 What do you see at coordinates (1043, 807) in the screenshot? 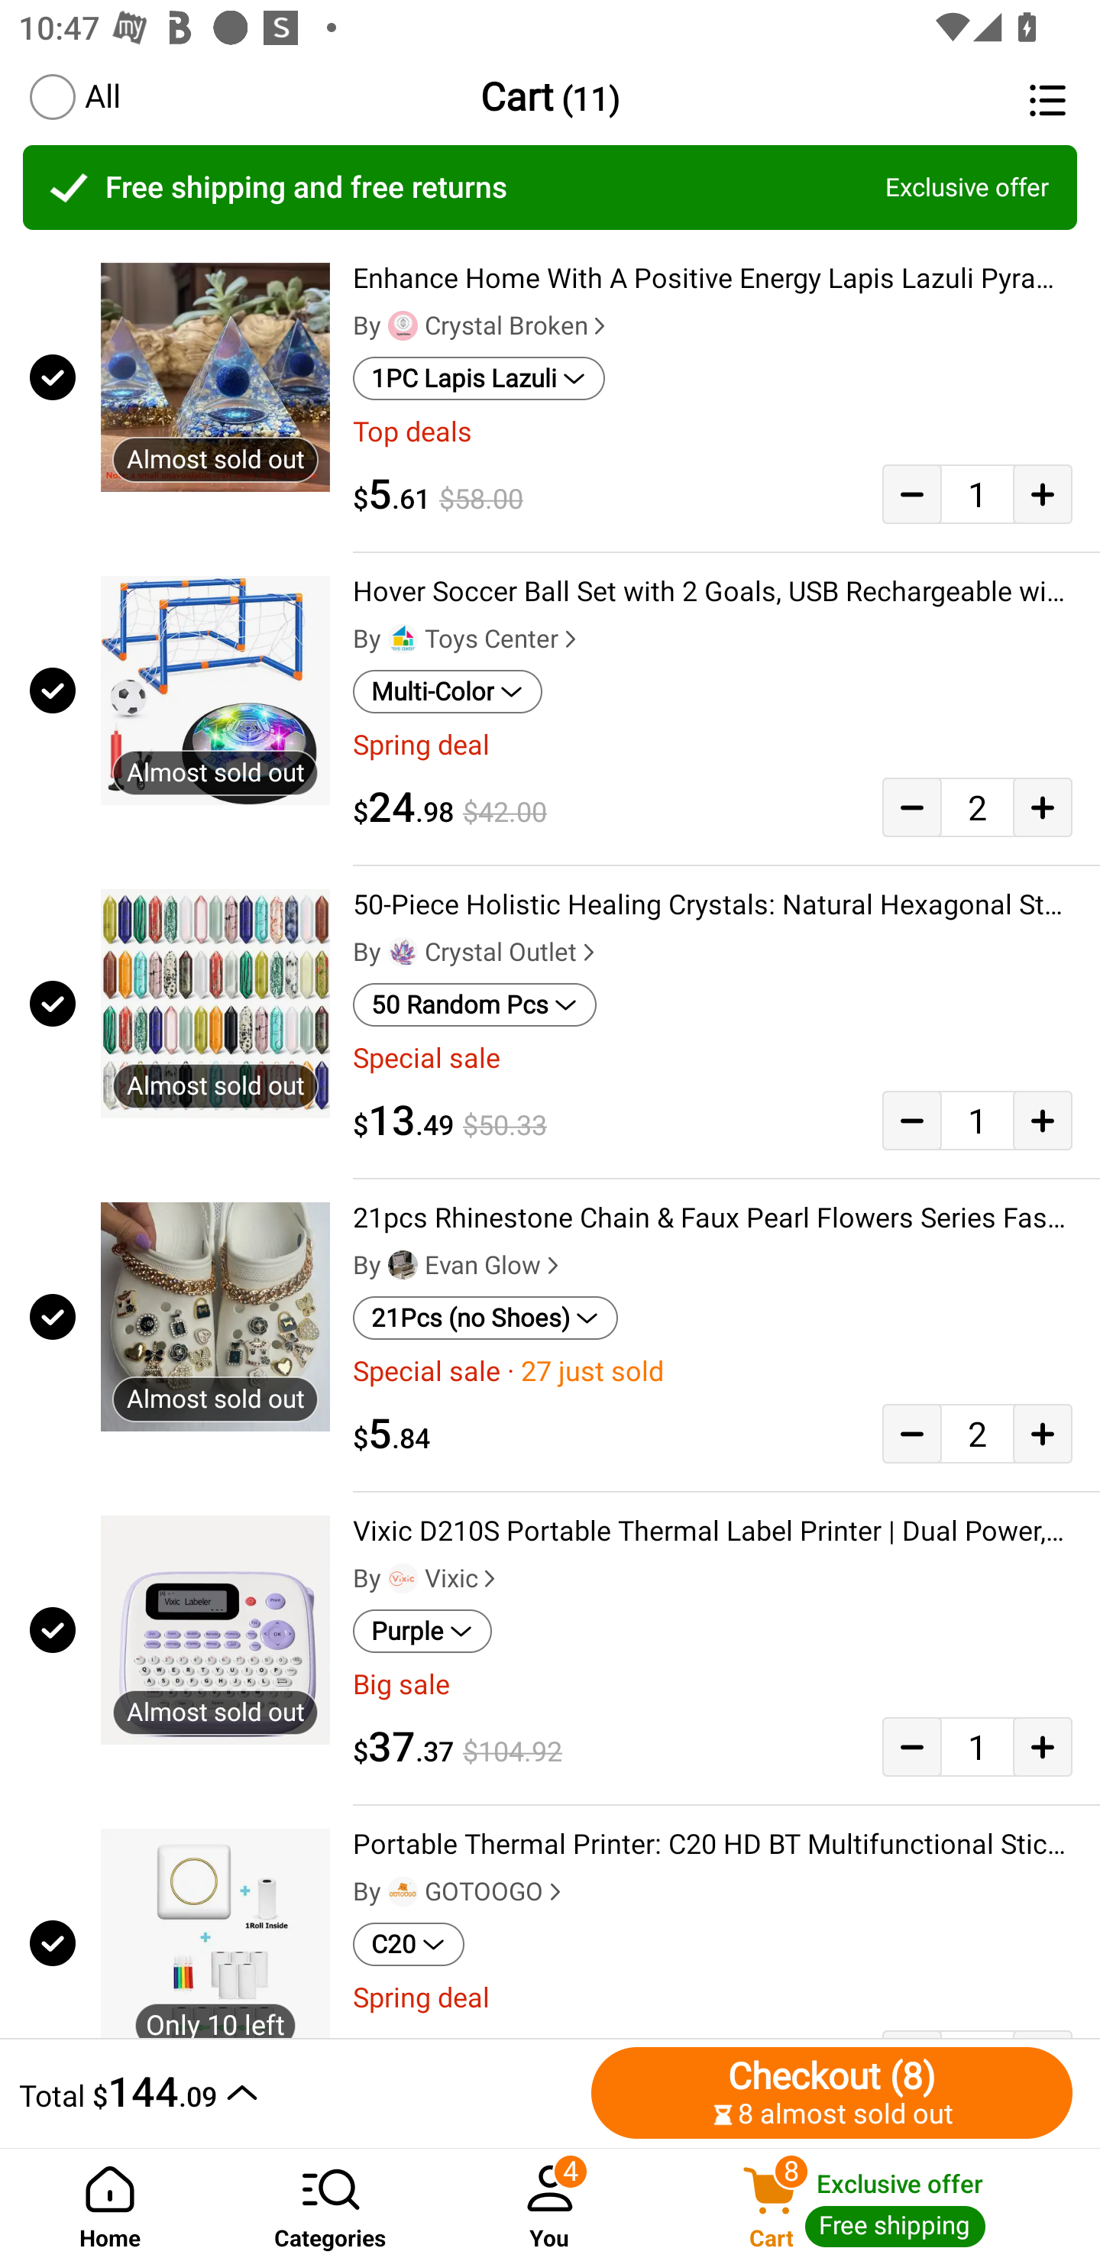
I see `Add quantity button` at bounding box center [1043, 807].